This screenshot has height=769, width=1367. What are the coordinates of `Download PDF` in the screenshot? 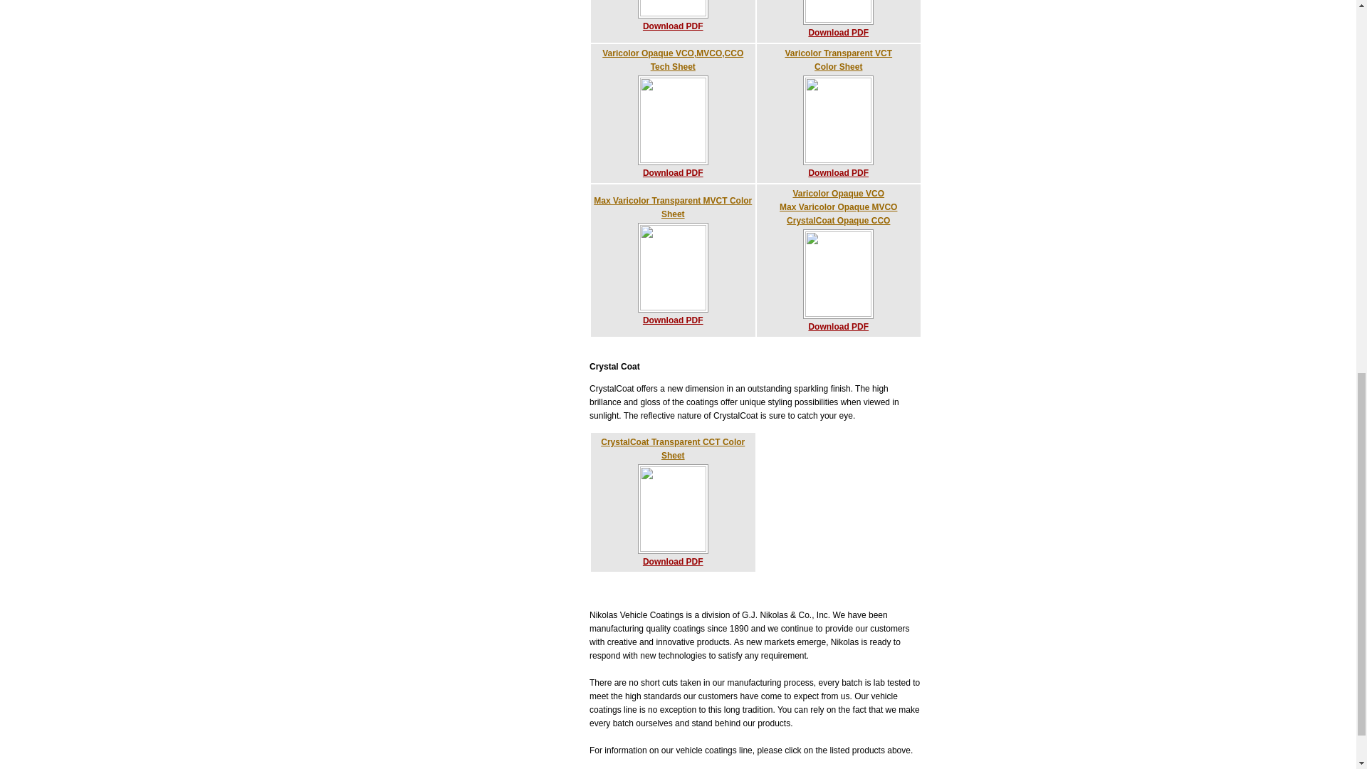 It's located at (673, 172).